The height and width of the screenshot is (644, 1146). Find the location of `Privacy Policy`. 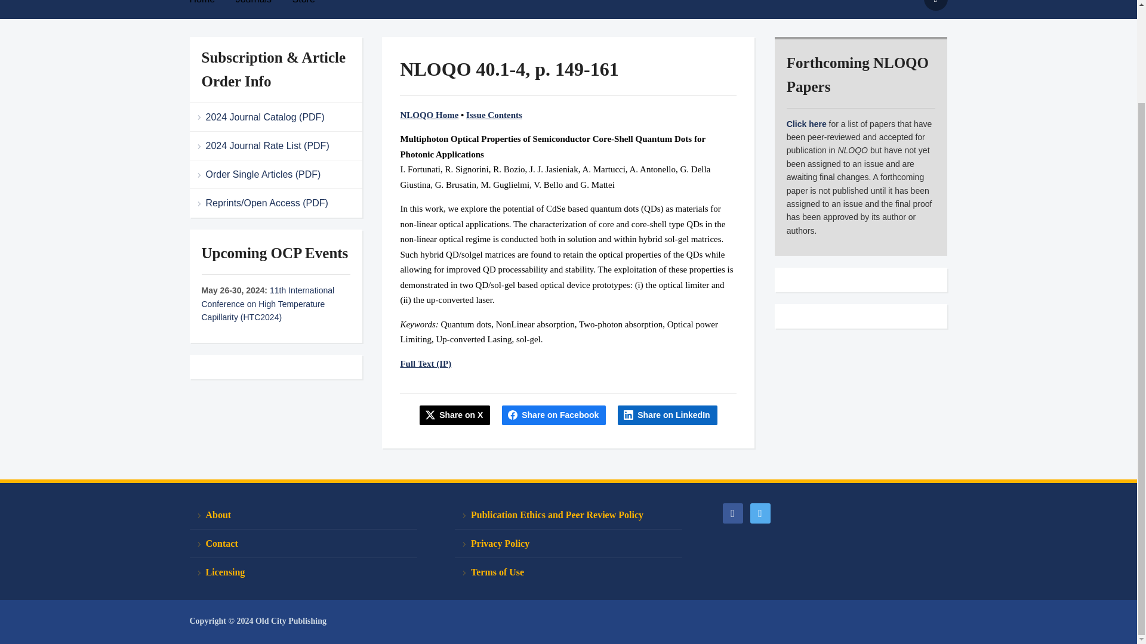

Privacy Policy is located at coordinates (568, 544).